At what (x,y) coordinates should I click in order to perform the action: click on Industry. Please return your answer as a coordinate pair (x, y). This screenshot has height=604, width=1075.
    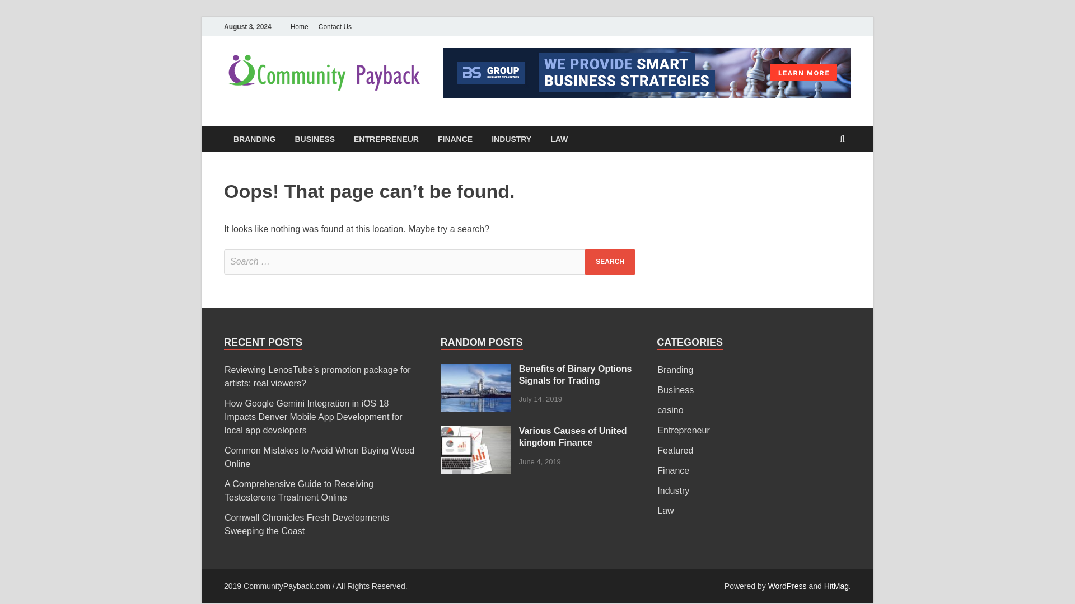
    Looking at the image, I should click on (673, 490).